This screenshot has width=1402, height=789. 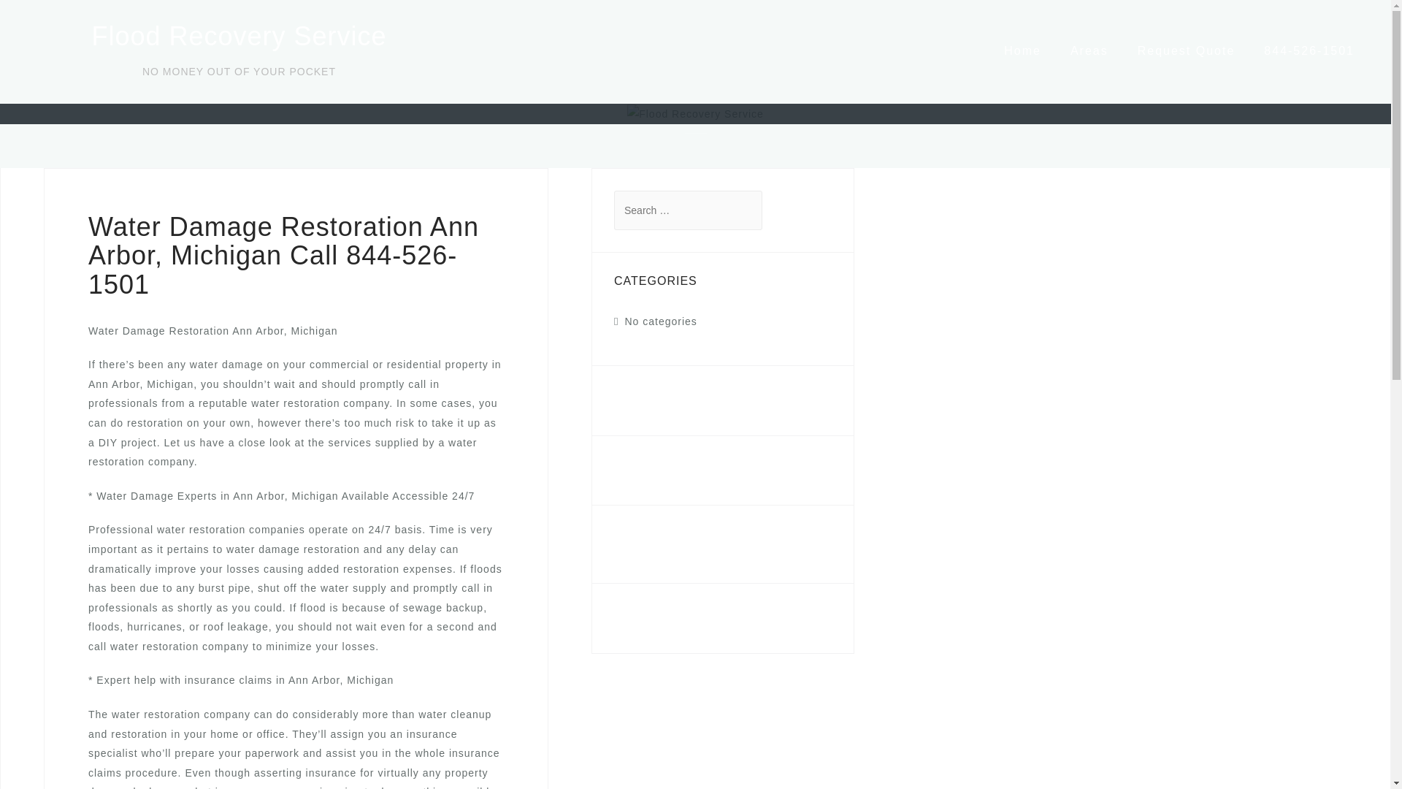 What do you see at coordinates (654, 470) in the screenshot?
I see `LOCATIONS` at bounding box center [654, 470].